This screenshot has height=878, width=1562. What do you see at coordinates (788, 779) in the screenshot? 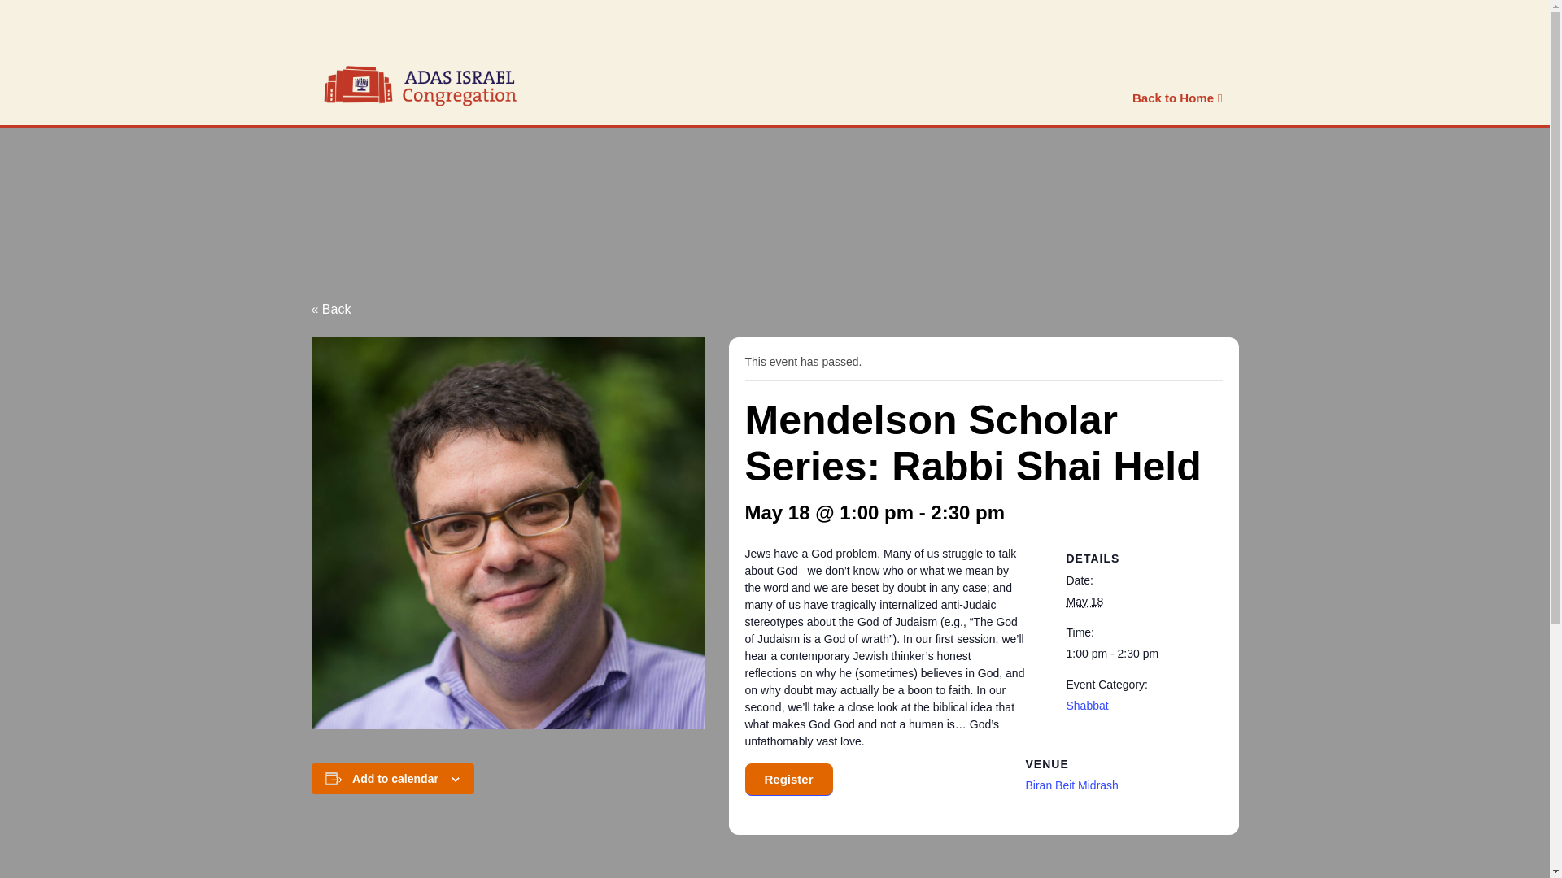
I see `Register` at bounding box center [788, 779].